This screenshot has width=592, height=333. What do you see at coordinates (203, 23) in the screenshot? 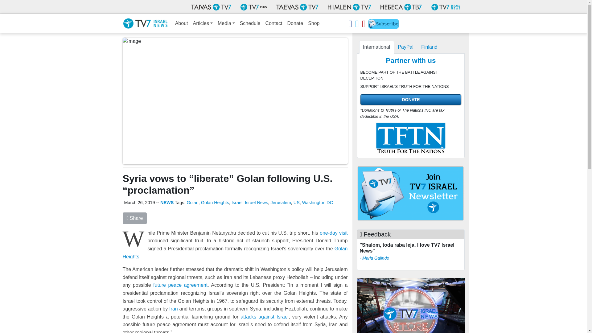
I see `Articles` at bounding box center [203, 23].